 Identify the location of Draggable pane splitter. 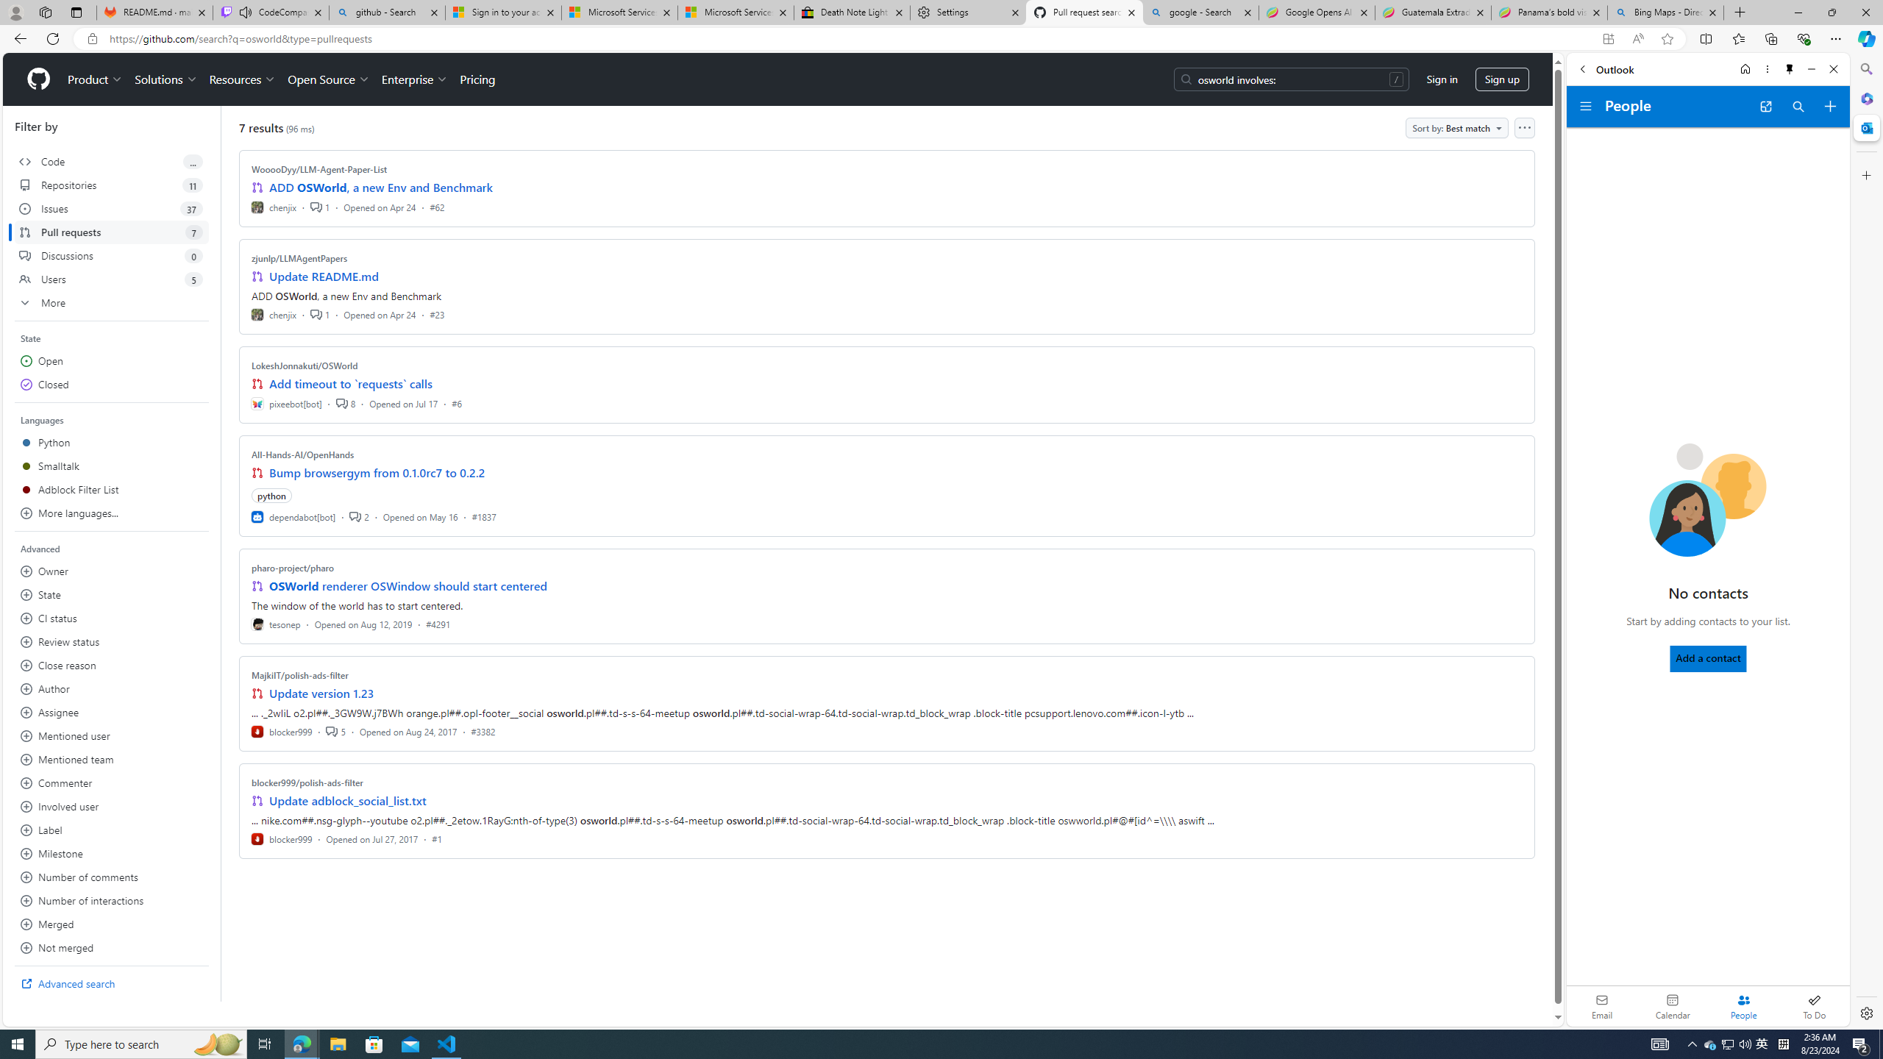
(220, 554).